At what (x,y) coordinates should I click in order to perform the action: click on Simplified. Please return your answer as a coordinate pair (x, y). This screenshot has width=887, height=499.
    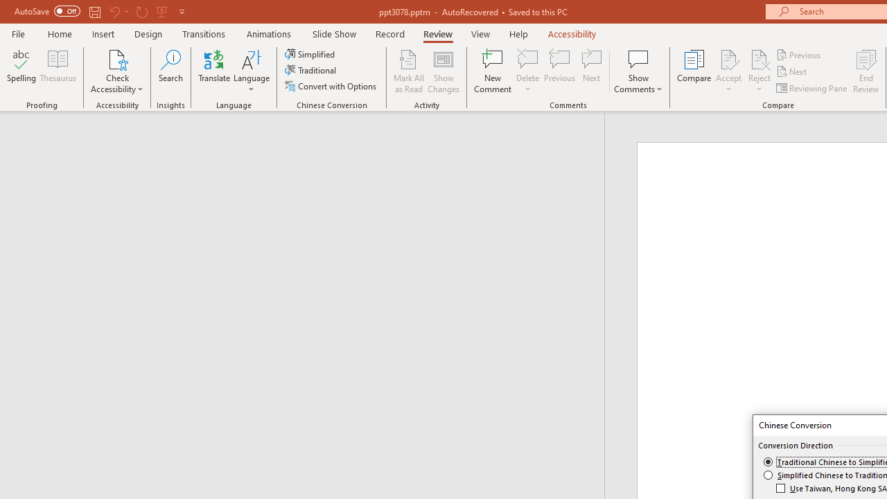
    Looking at the image, I should click on (311, 54).